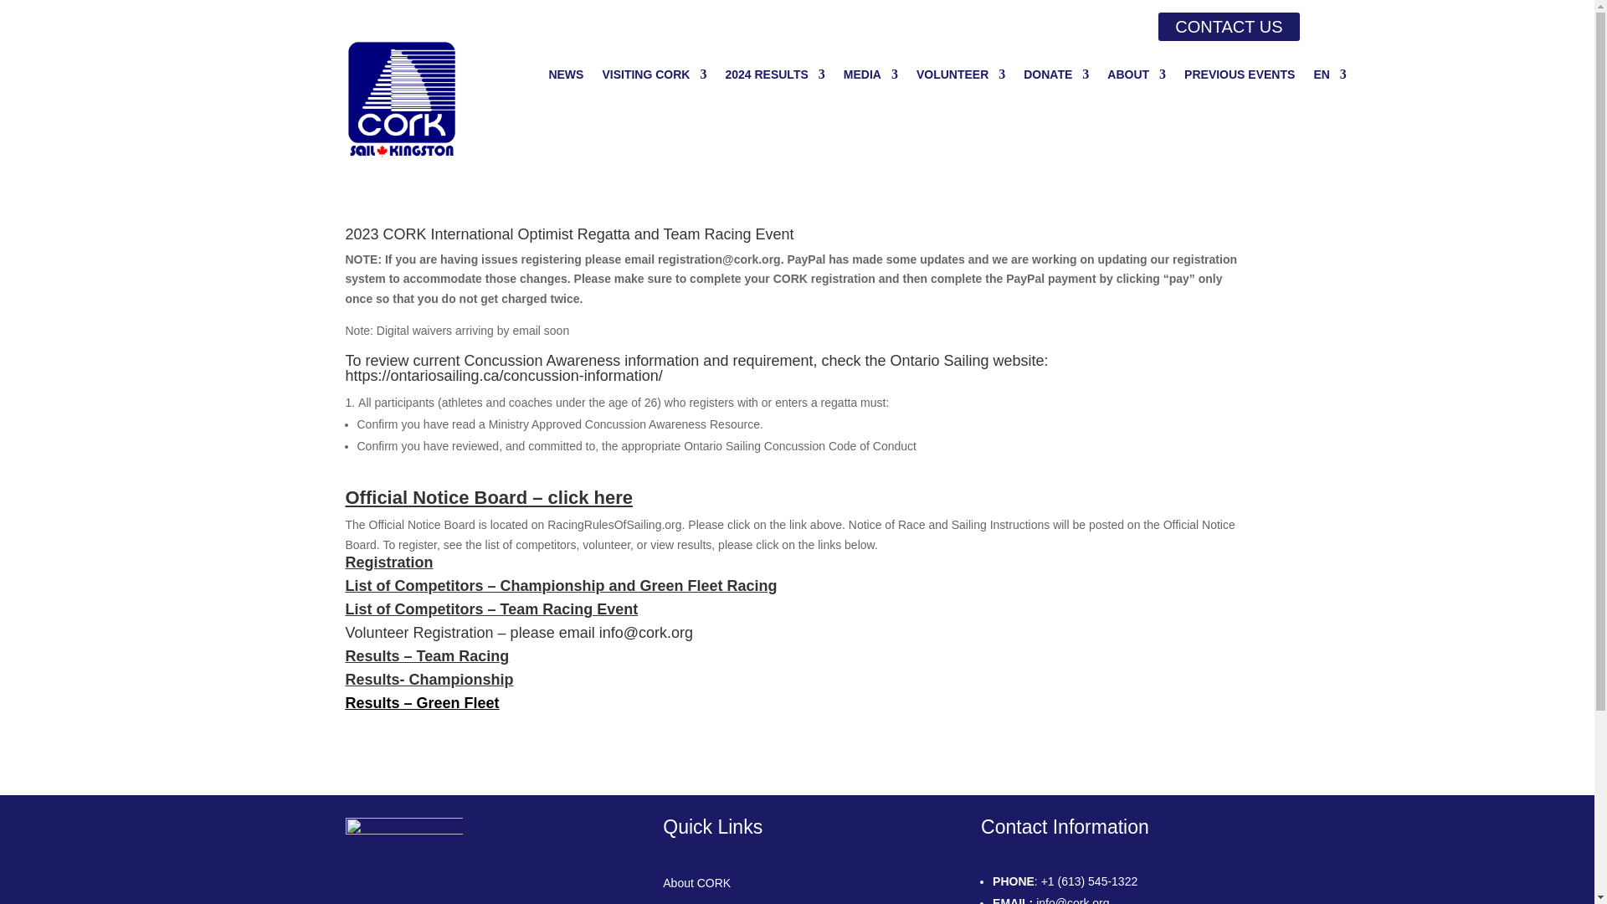 The width and height of the screenshot is (1607, 904). What do you see at coordinates (870, 77) in the screenshot?
I see `MEDIA` at bounding box center [870, 77].